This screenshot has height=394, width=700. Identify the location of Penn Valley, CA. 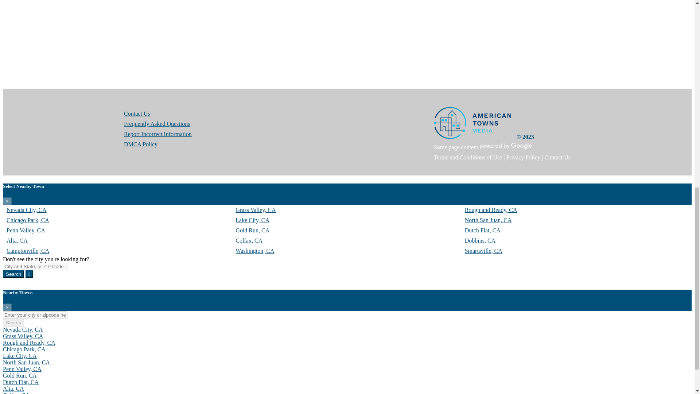
(26, 231).